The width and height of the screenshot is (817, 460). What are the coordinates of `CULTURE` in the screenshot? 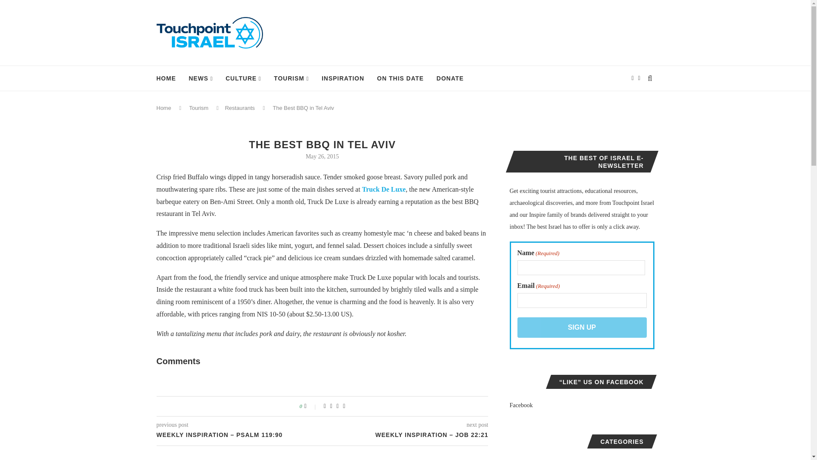 It's located at (243, 78).